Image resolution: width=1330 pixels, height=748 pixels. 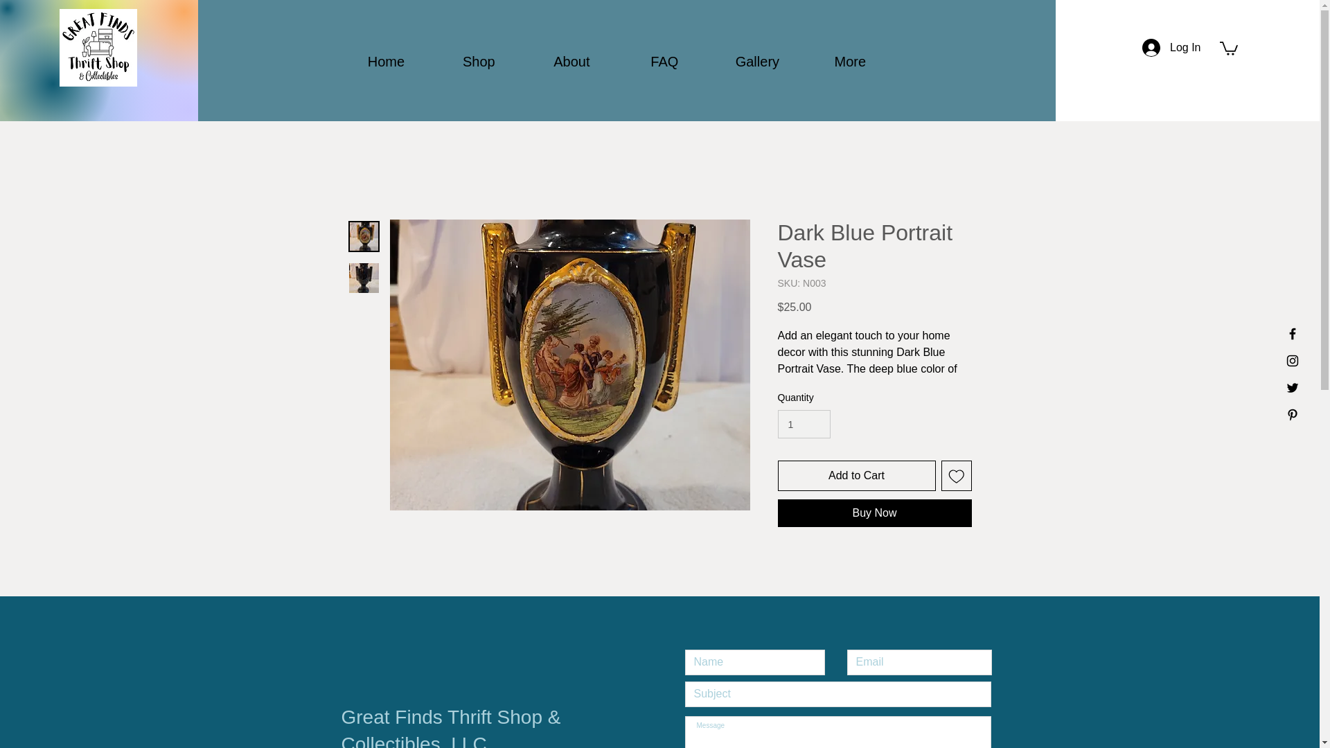 What do you see at coordinates (664, 62) in the screenshot?
I see `FAQ` at bounding box center [664, 62].